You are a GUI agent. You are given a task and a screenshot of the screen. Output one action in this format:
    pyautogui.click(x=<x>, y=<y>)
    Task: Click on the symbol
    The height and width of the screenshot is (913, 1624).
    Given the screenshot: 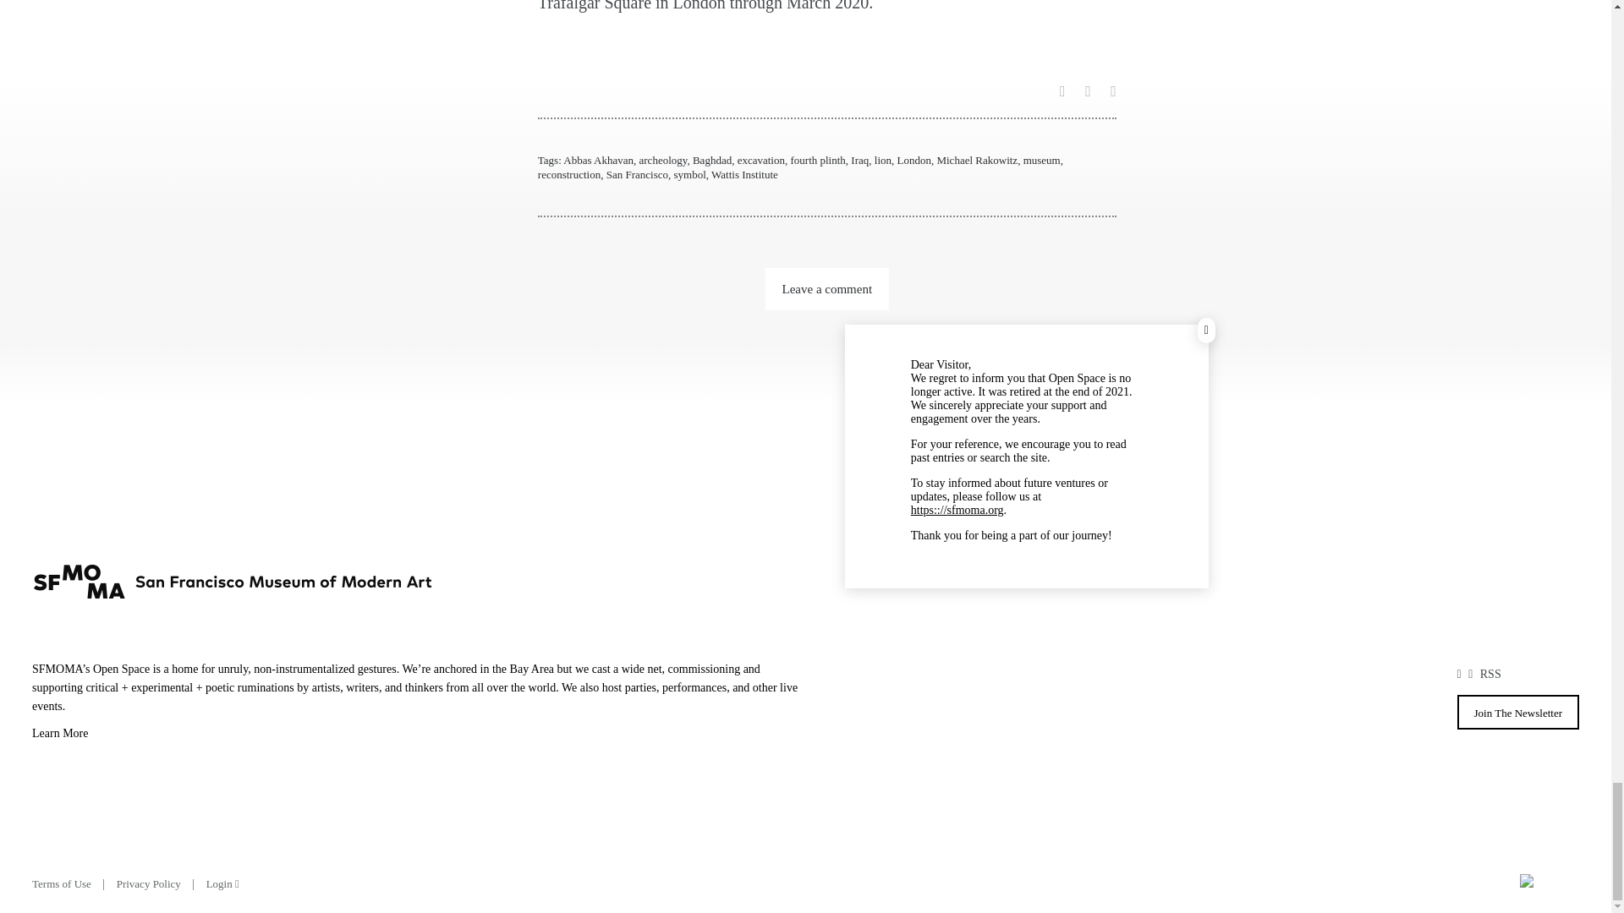 What is the action you would take?
    pyautogui.click(x=689, y=174)
    